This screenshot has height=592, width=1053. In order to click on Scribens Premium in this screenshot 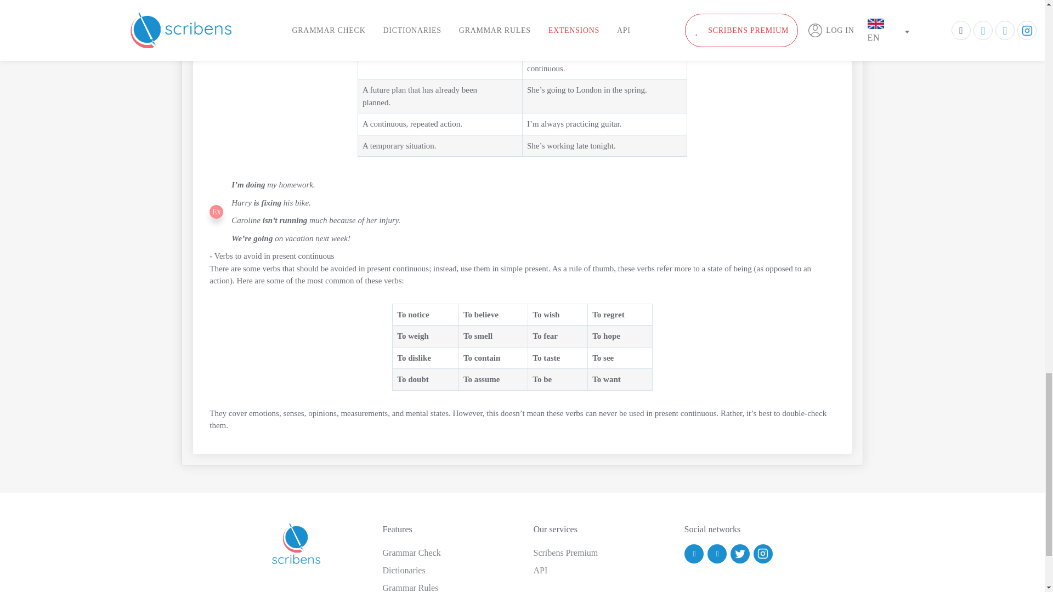, I will do `click(565, 553)`.